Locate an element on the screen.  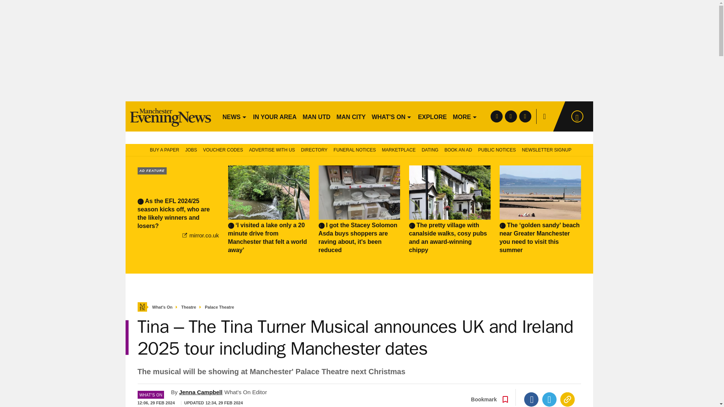
Facebook is located at coordinates (531, 399).